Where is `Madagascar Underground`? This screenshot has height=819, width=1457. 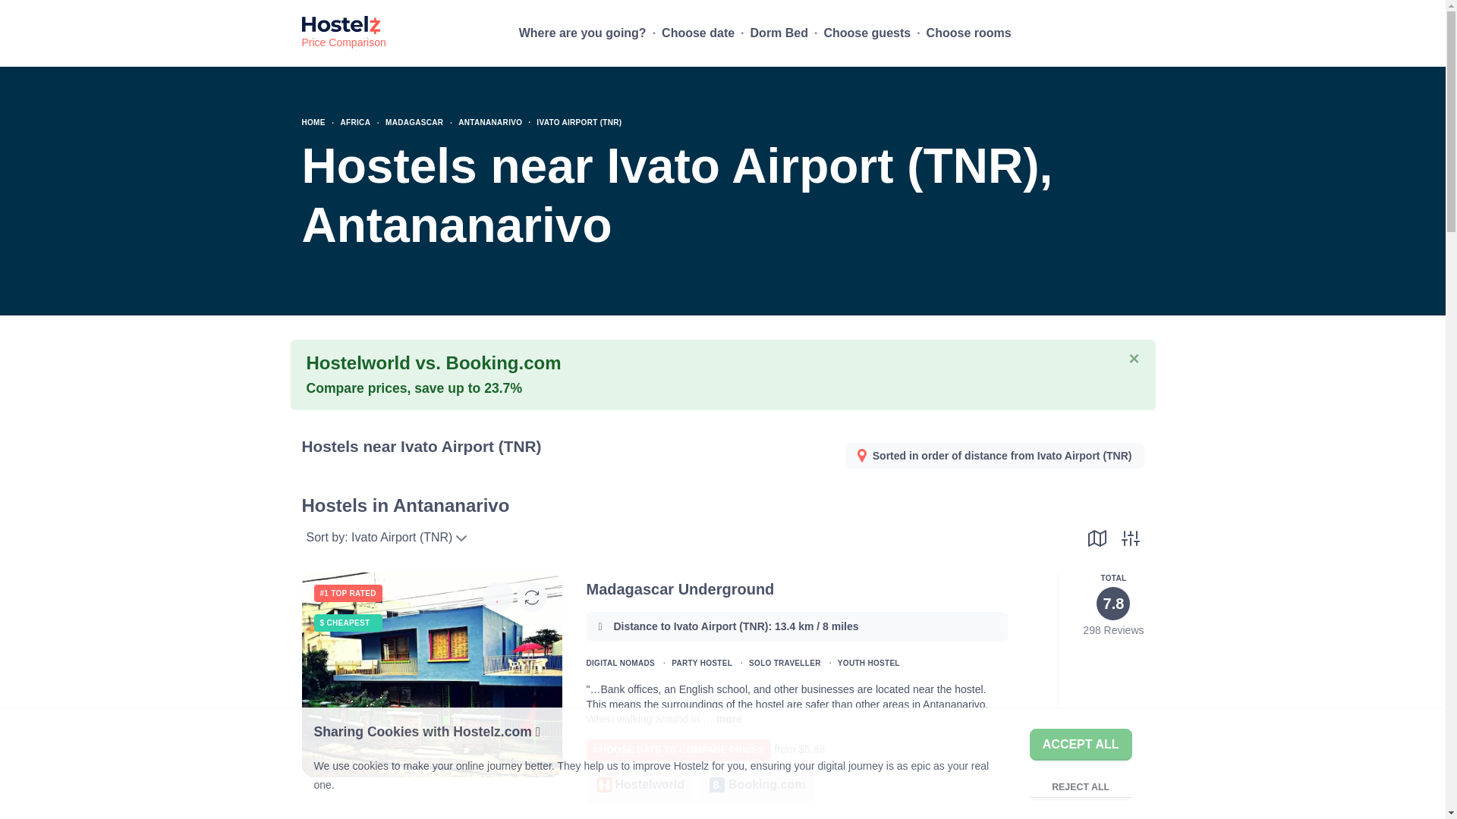 Madagascar Underground is located at coordinates (679, 588).